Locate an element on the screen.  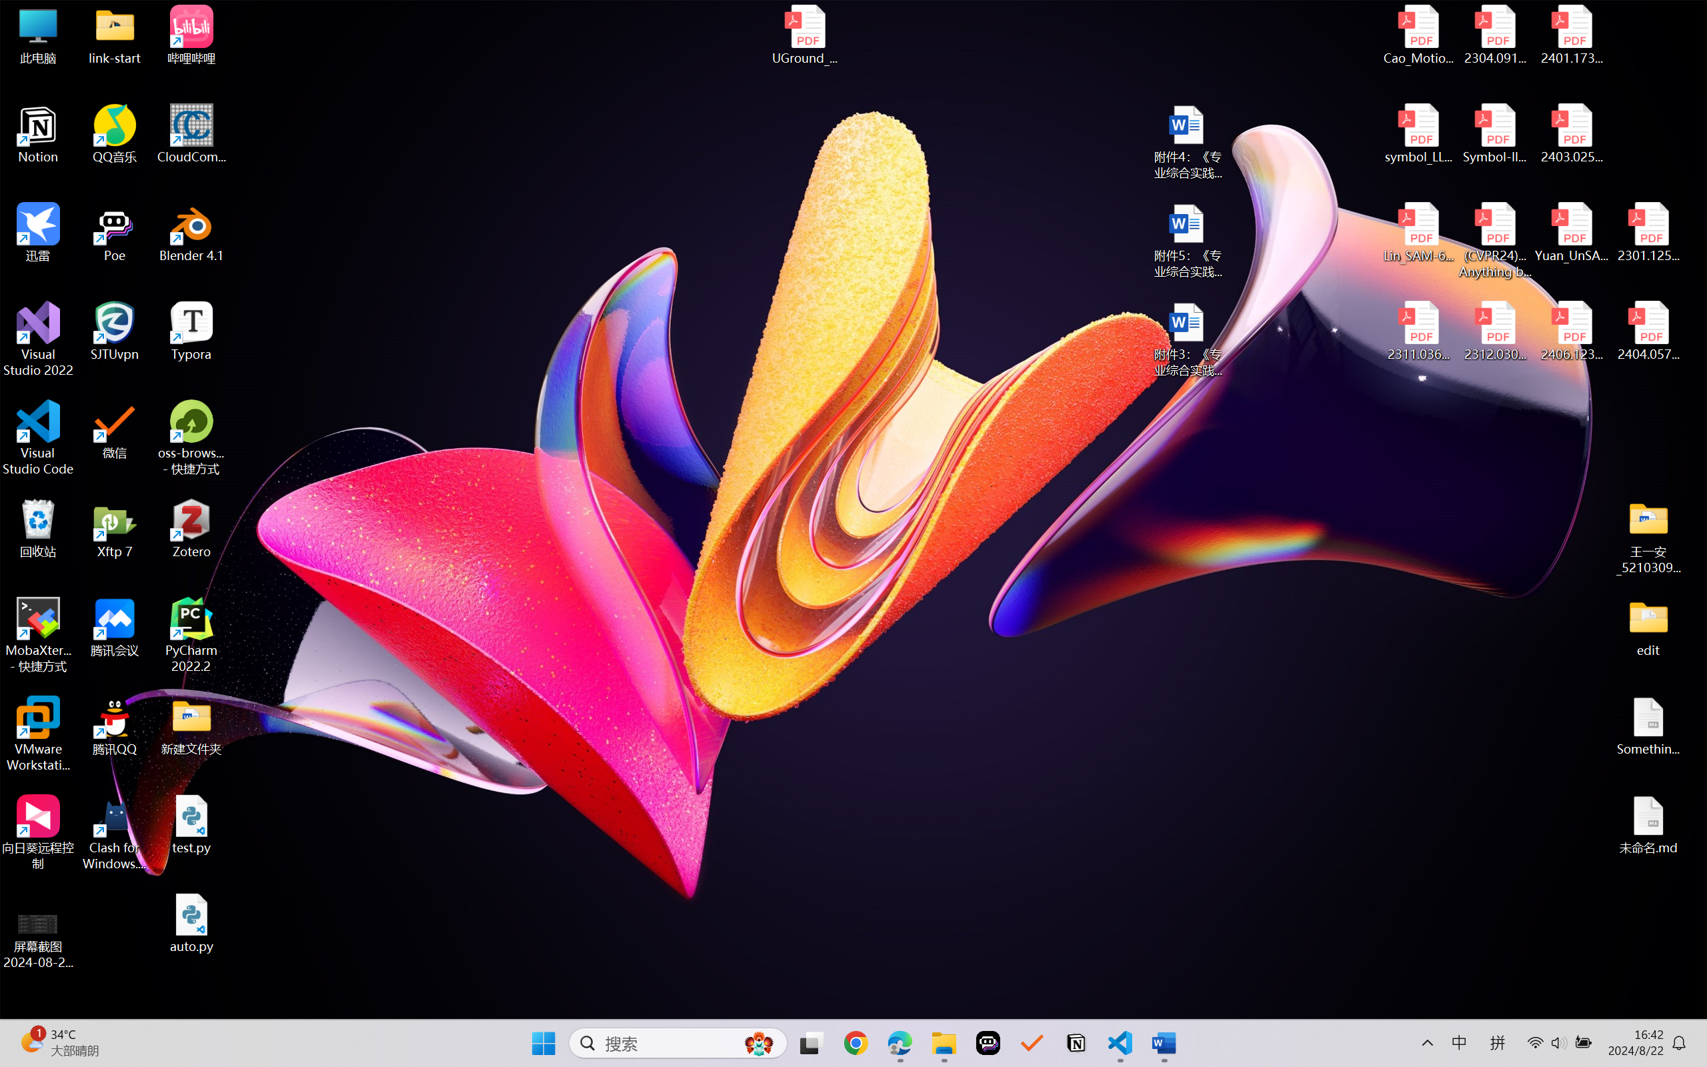
CloudCompare is located at coordinates (192, 134).